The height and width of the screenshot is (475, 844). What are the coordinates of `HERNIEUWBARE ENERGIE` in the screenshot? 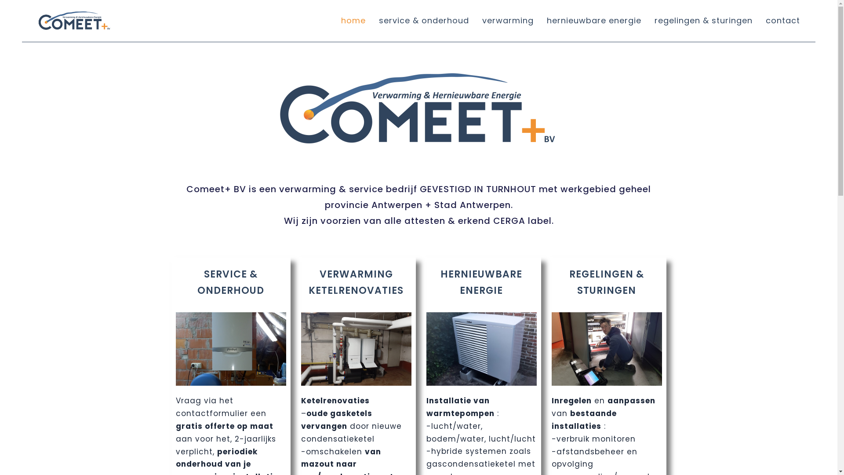 It's located at (481, 282).